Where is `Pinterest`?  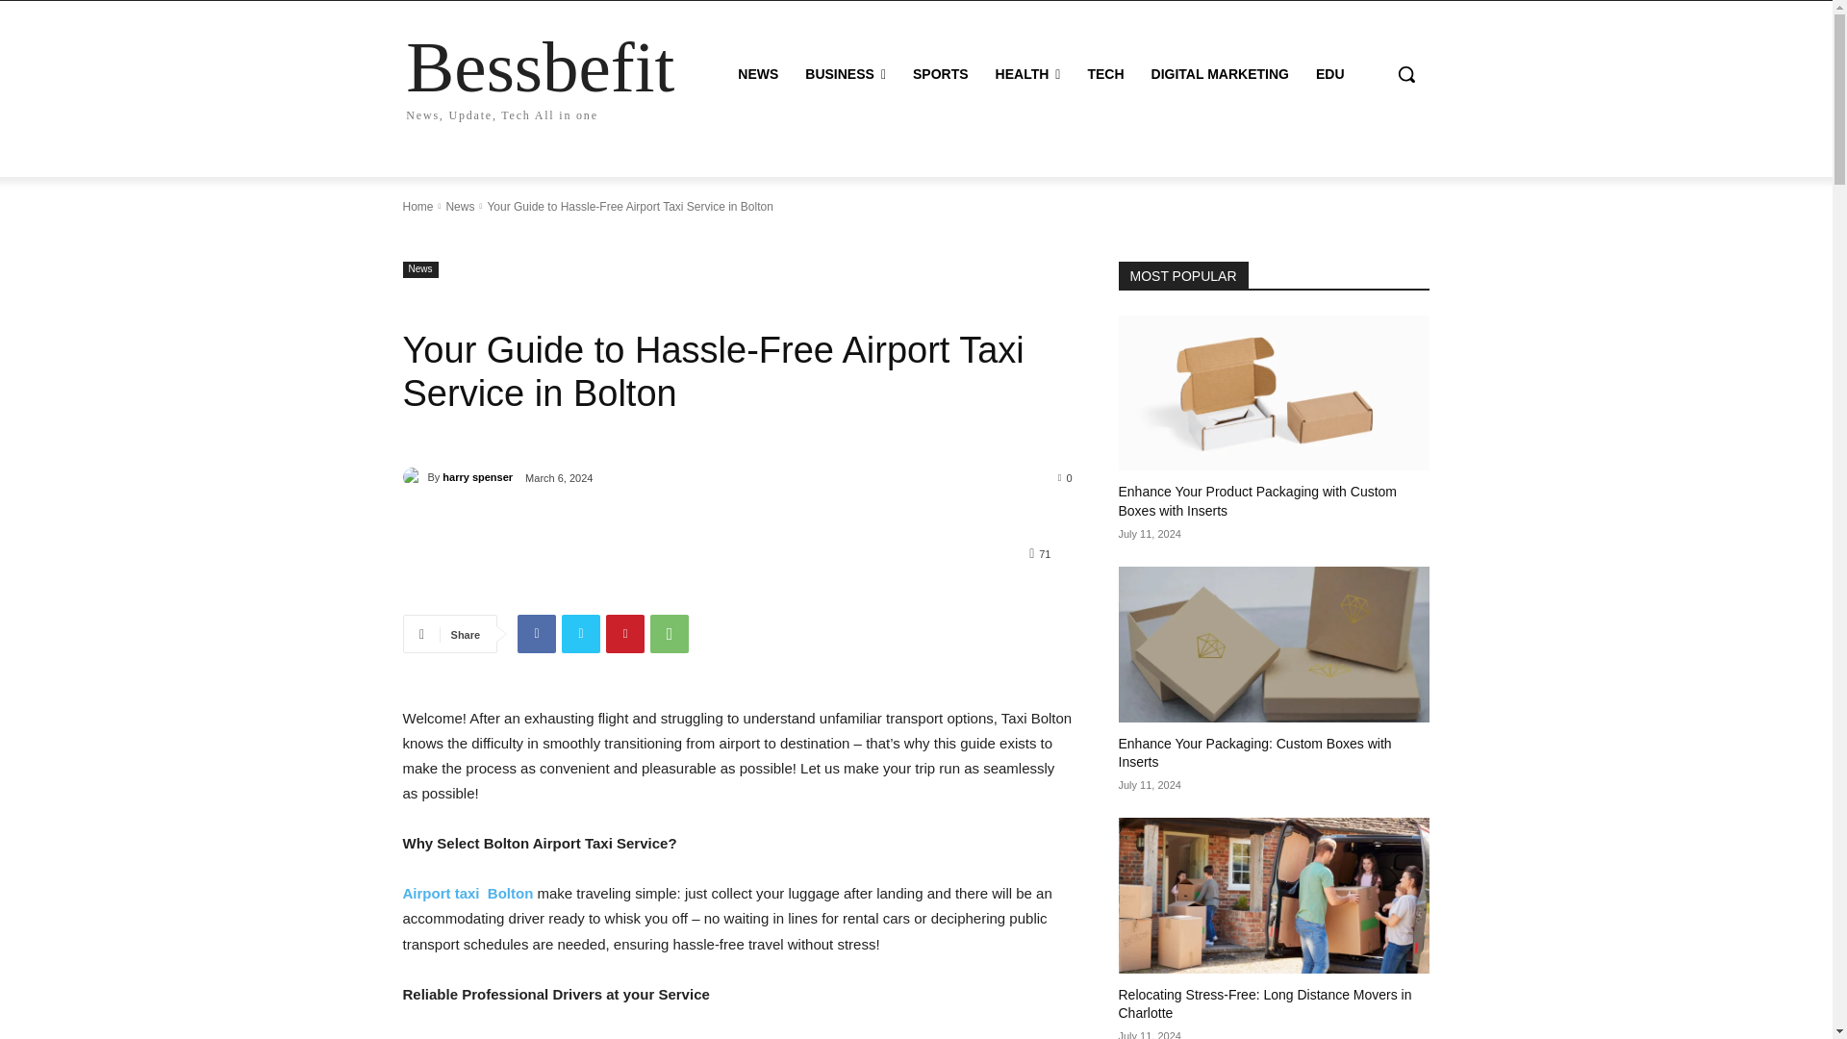 Pinterest is located at coordinates (625, 634).